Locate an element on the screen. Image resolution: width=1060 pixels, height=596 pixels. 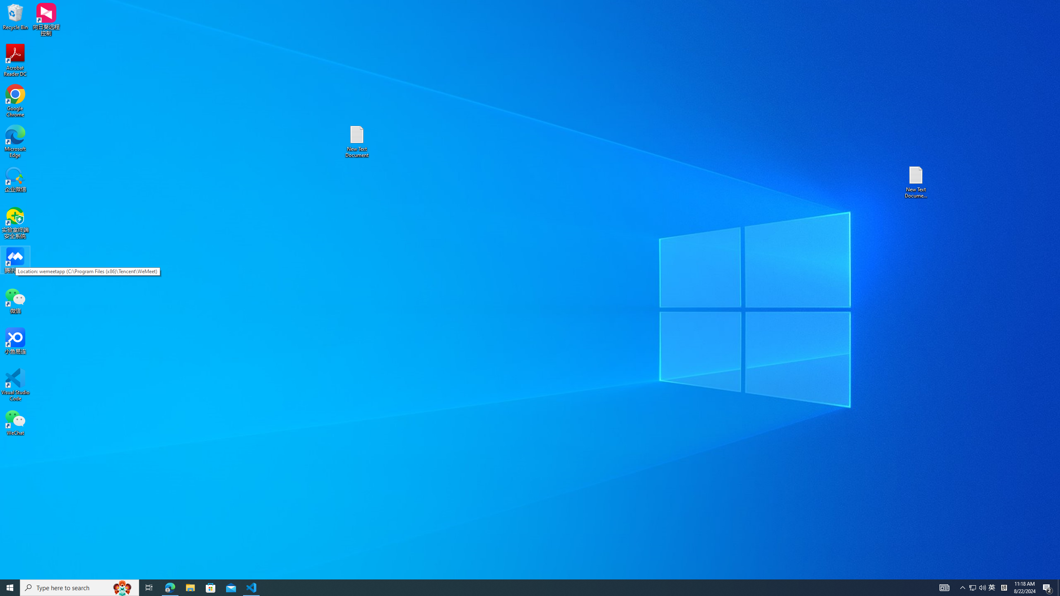
WeChat is located at coordinates (15, 422).